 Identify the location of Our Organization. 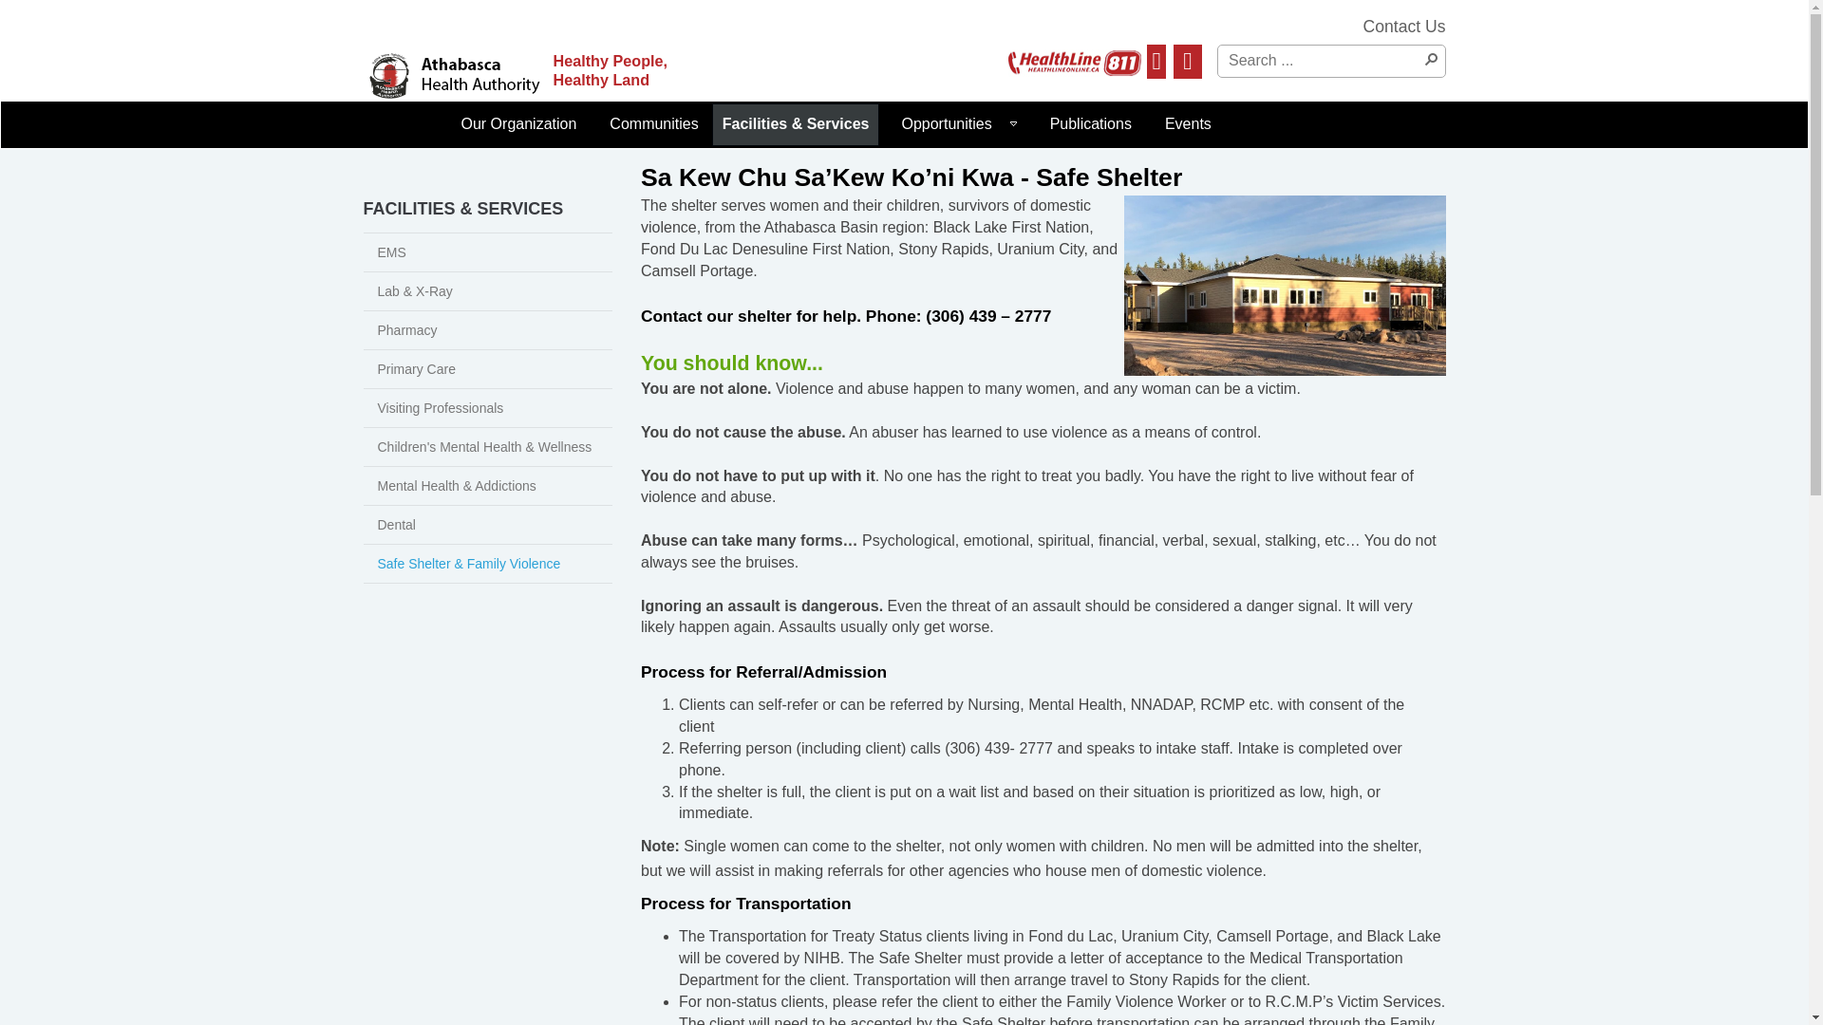
(514, 125).